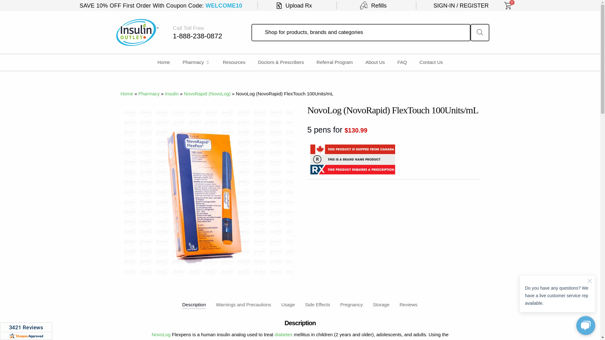  I want to click on Upload Rx, so click(294, 6).